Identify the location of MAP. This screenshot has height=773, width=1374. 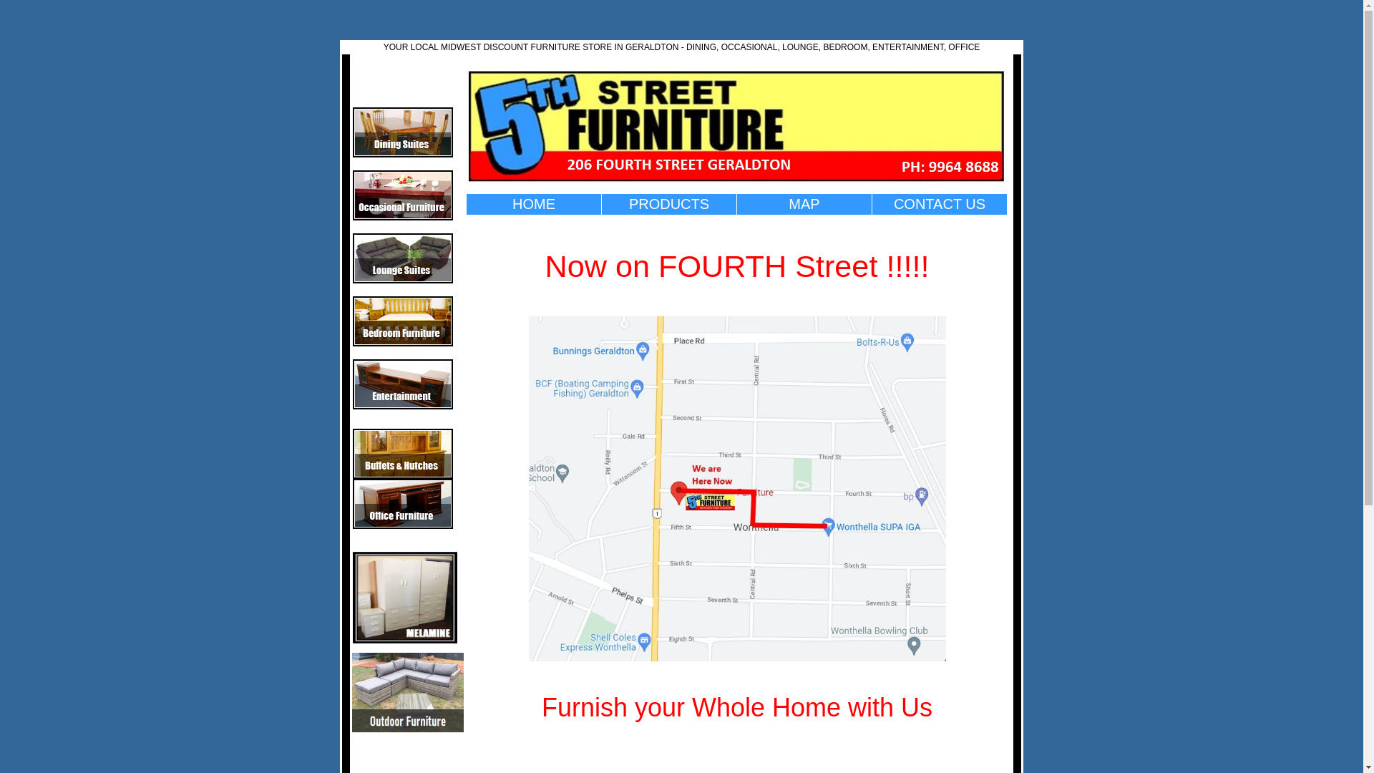
(804, 204).